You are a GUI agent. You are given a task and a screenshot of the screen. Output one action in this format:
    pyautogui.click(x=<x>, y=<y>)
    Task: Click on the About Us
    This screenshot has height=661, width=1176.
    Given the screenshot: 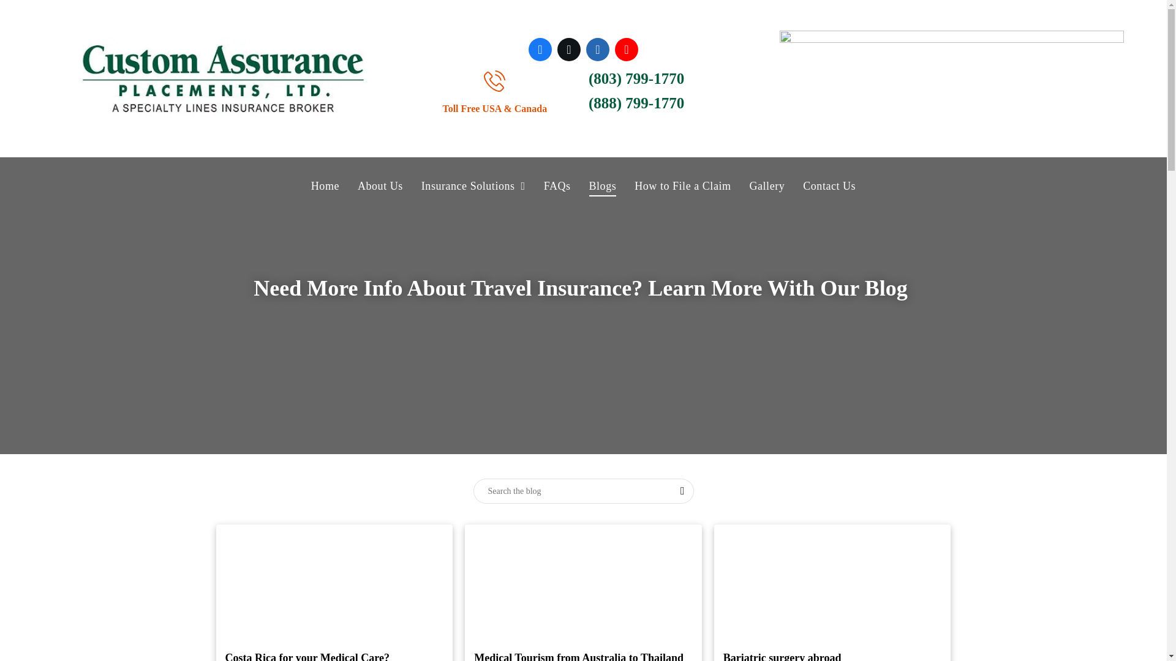 What is the action you would take?
    pyautogui.click(x=380, y=186)
    